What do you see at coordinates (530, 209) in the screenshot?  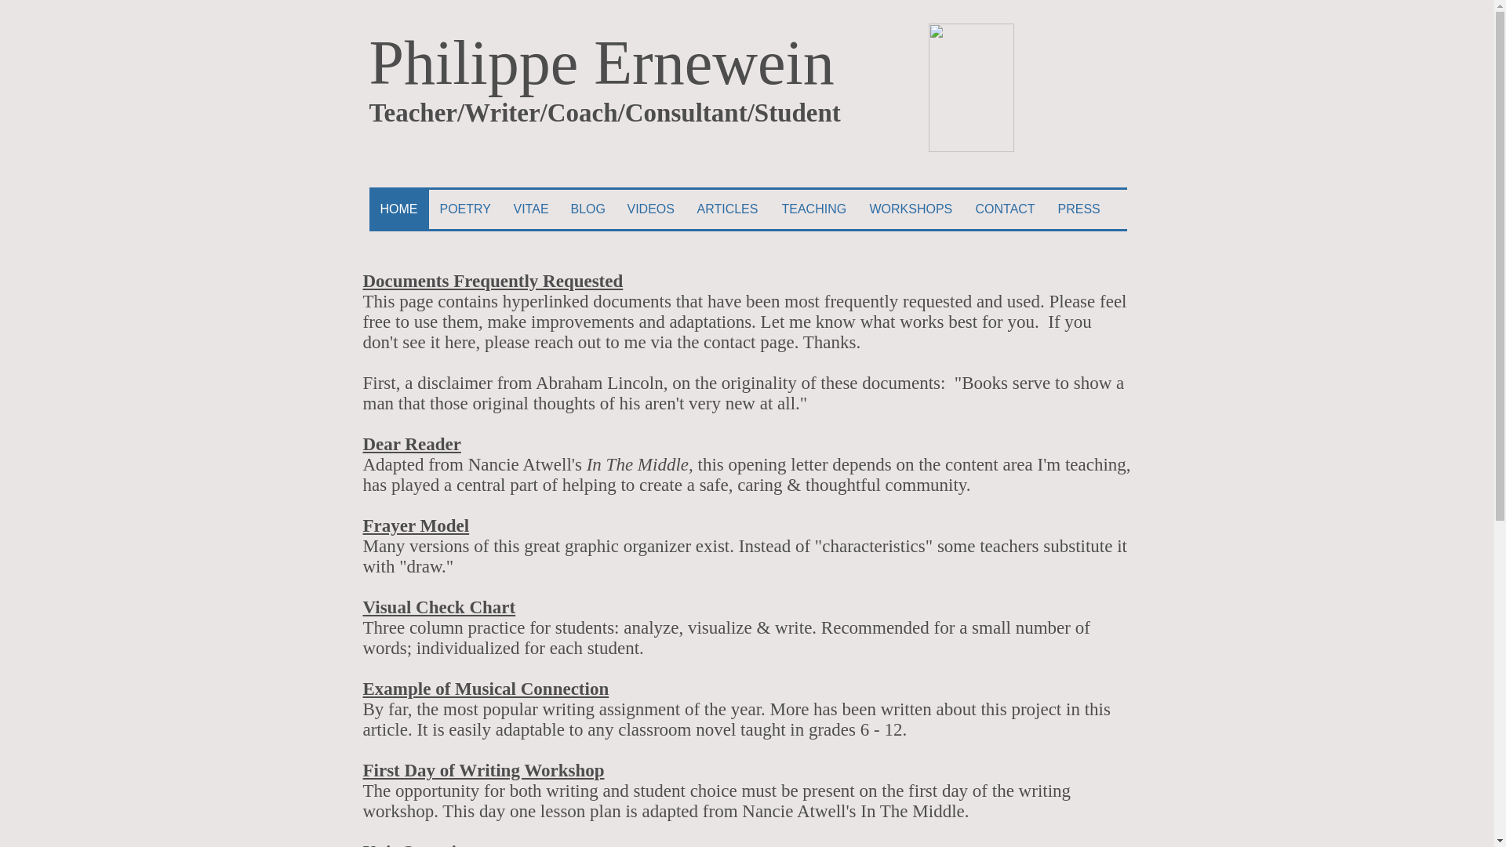 I see `VITAE` at bounding box center [530, 209].